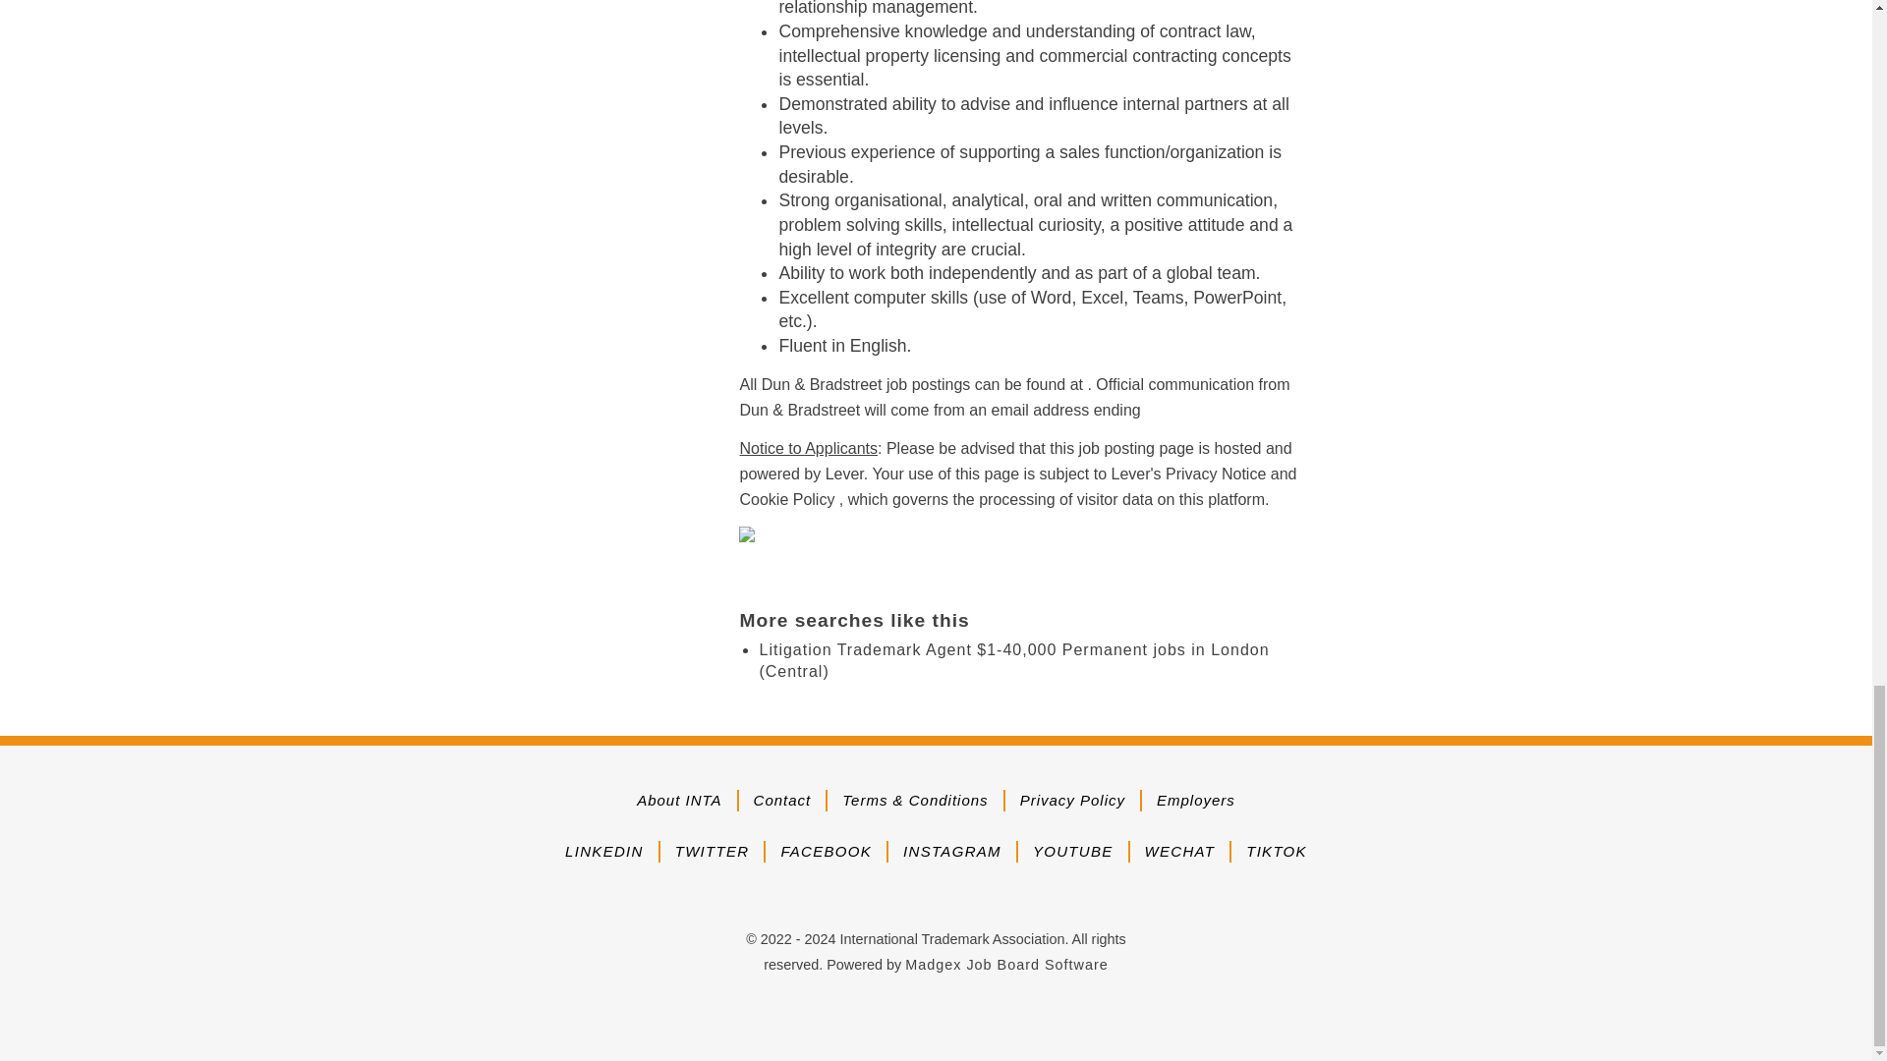 The height and width of the screenshot is (1061, 1887). Describe the element at coordinates (603, 852) in the screenshot. I see `LINKEDIN` at that location.